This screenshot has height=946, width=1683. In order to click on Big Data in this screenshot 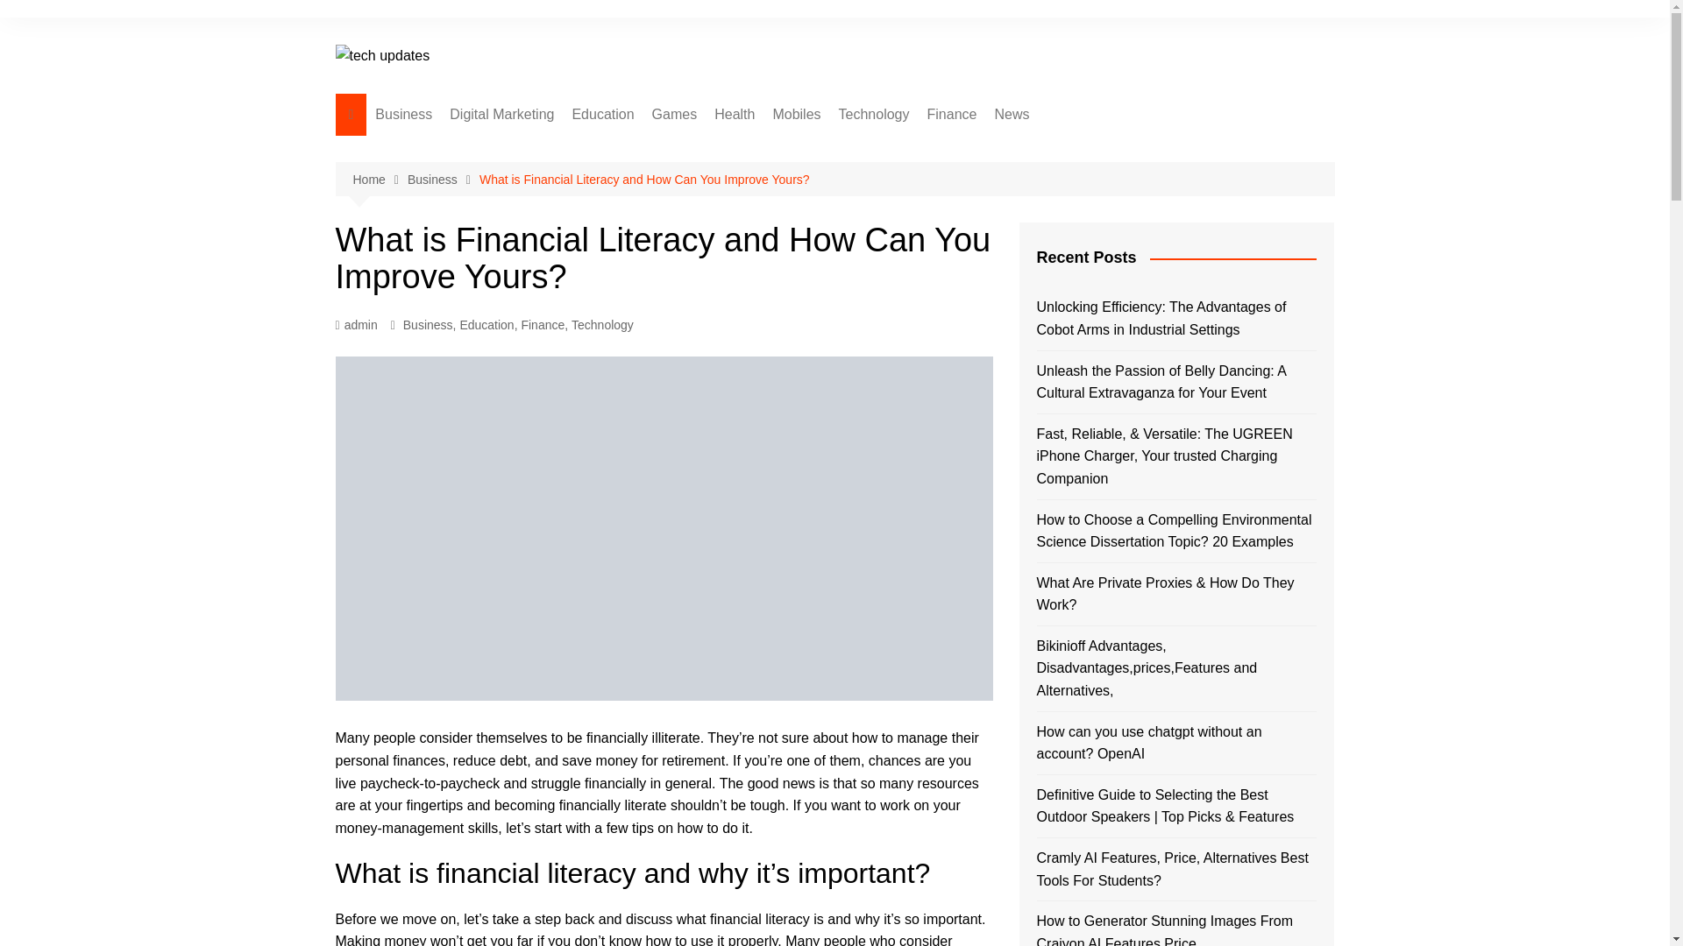, I will do `click(926, 208)`.